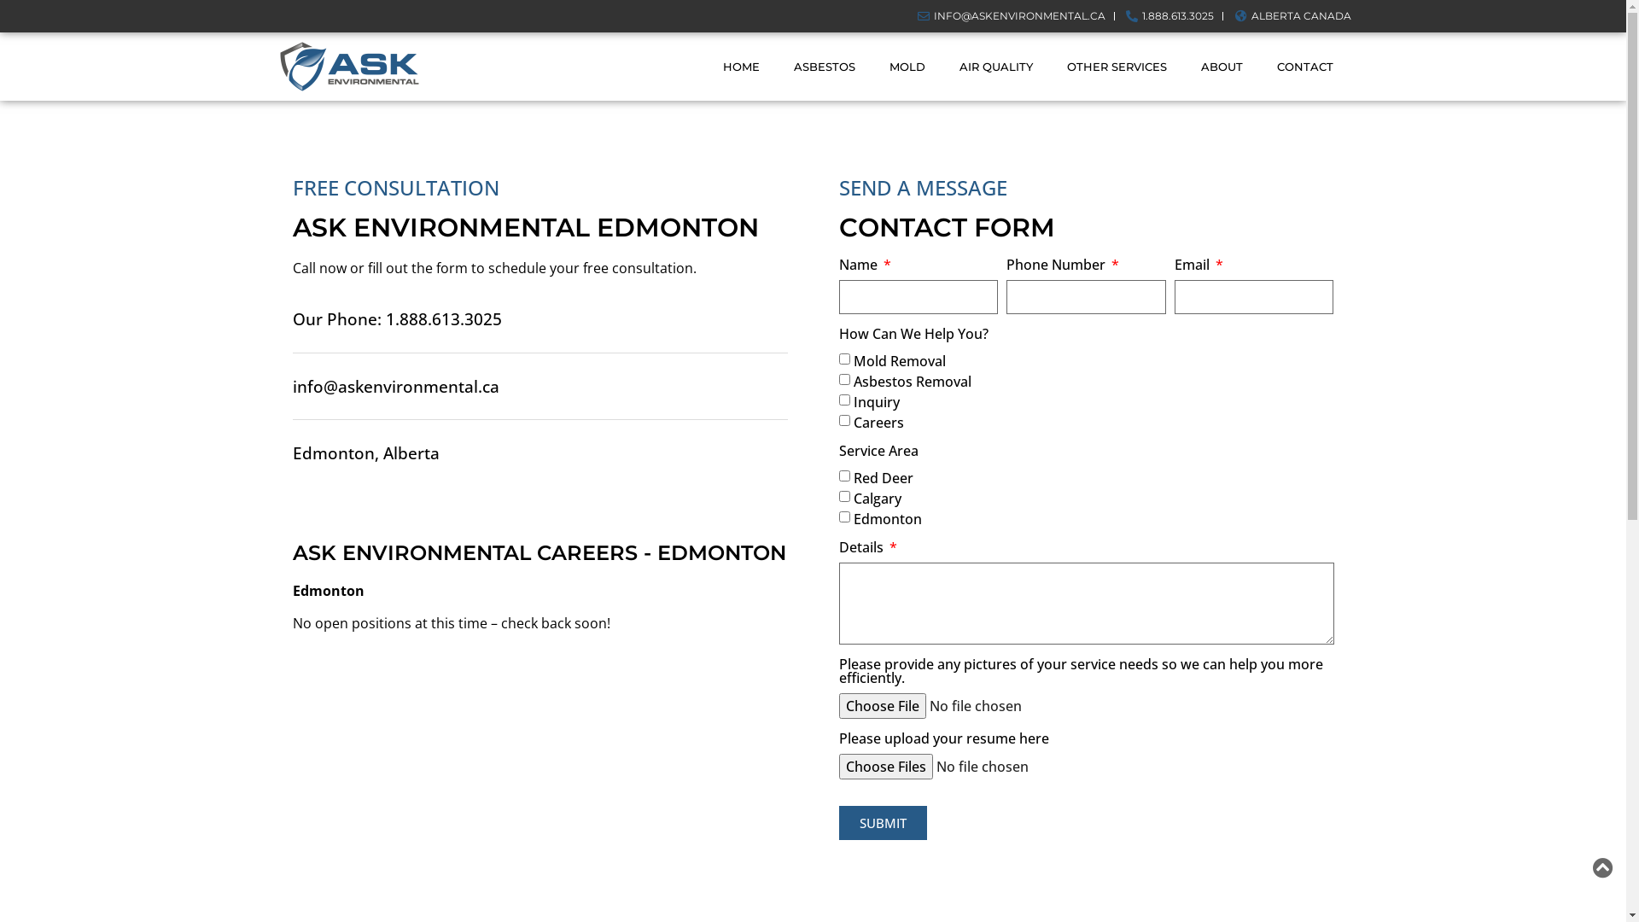  I want to click on Our Phone: 1.888.613.3025, so click(540, 319).